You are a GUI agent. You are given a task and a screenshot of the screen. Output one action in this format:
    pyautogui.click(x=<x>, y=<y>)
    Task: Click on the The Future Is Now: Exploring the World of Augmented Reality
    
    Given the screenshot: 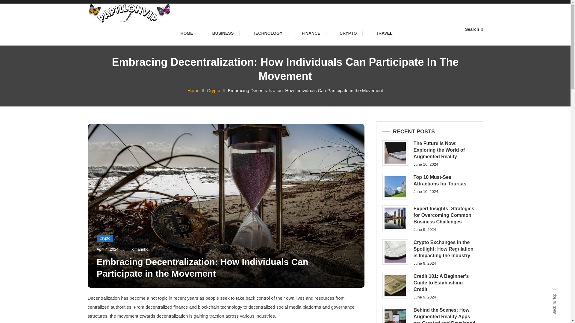 What is the action you would take?
    pyautogui.click(x=395, y=153)
    